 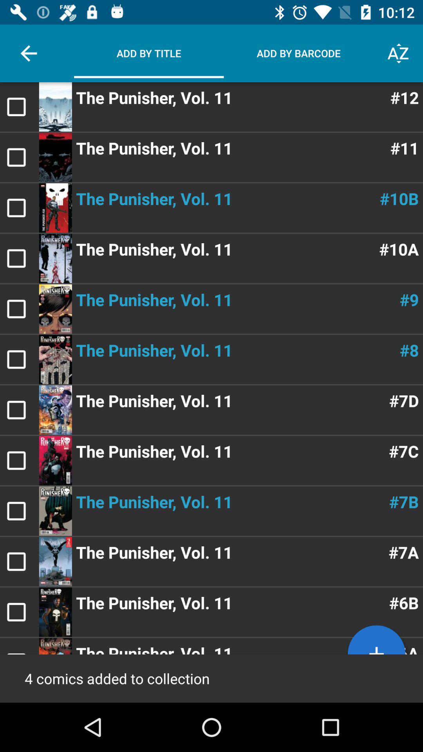 I want to click on click on the image which is on the left side of 6b, so click(x=56, y=612).